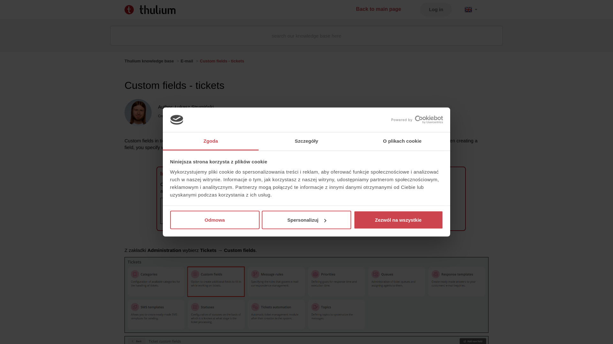 The width and height of the screenshot is (613, 344). I want to click on O plikach cookie, so click(402, 141).